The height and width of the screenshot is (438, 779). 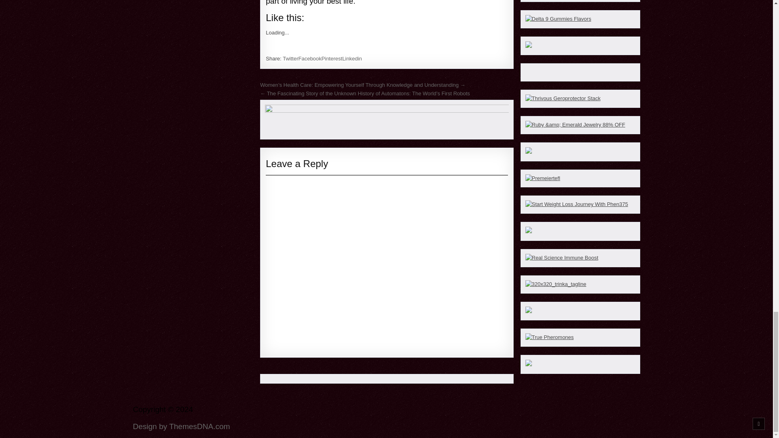 I want to click on Share this on Facebook, so click(x=310, y=58).